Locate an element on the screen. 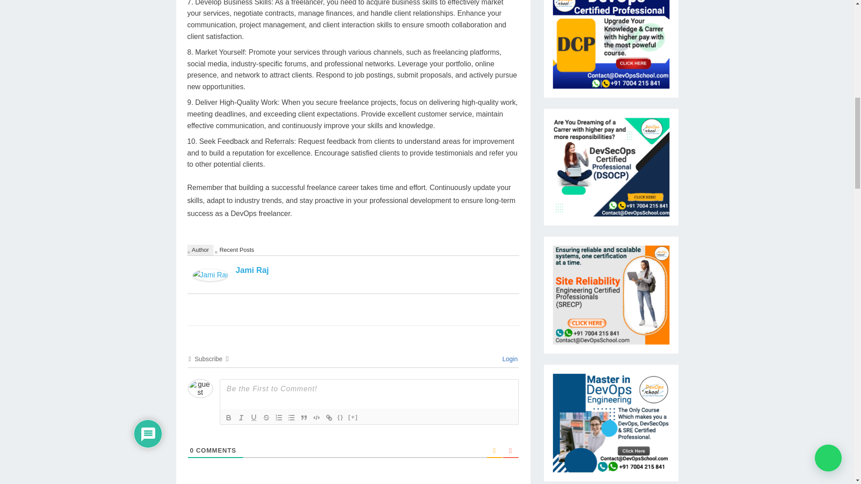 This screenshot has width=861, height=484. Underline is located at coordinates (254, 418).